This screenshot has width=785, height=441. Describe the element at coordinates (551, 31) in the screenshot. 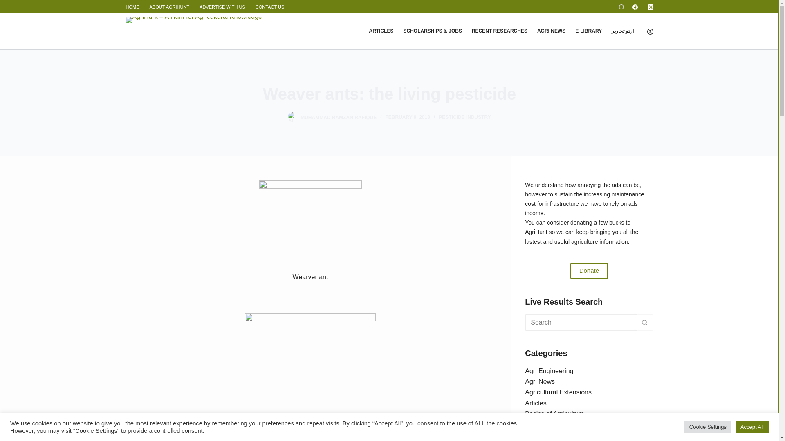

I see `AGRI NEWS` at that location.